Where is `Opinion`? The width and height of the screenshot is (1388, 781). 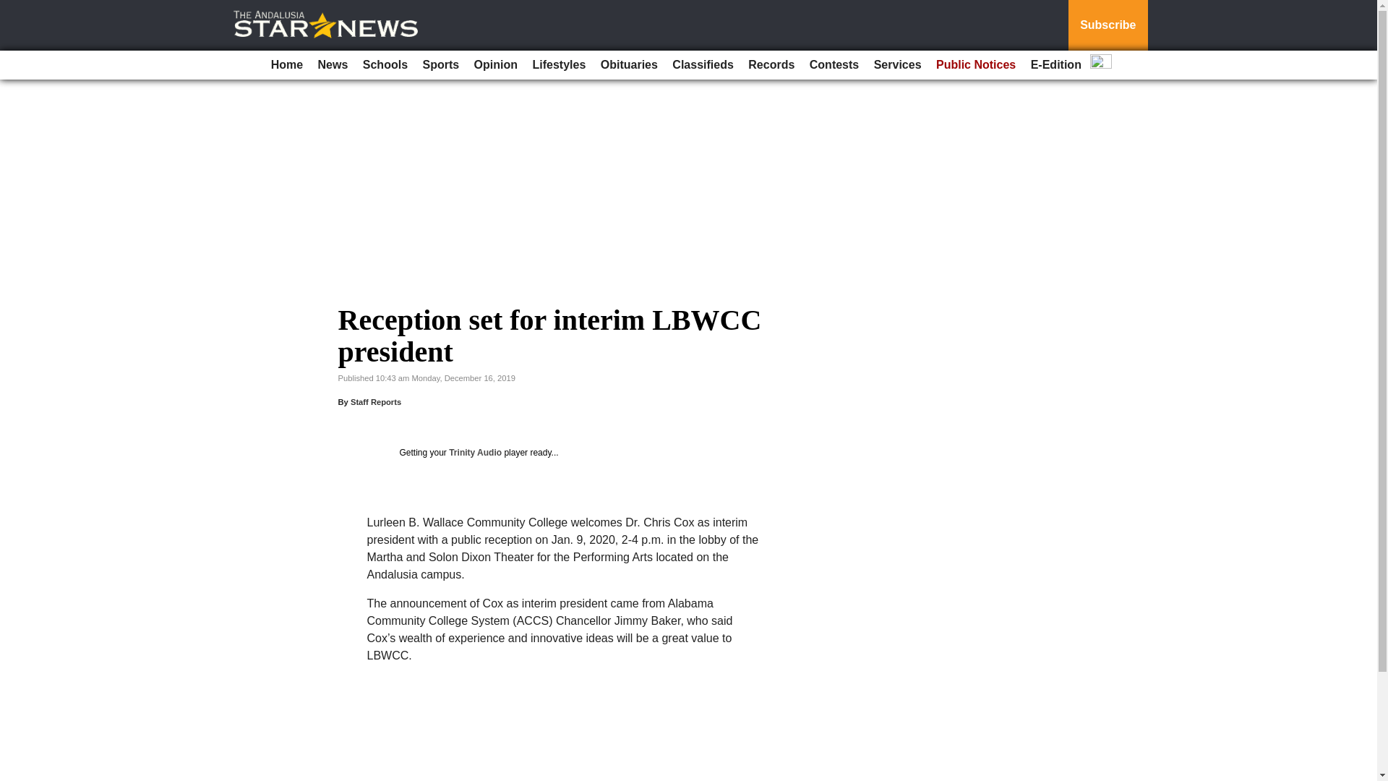 Opinion is located at coordinates (496, 65).